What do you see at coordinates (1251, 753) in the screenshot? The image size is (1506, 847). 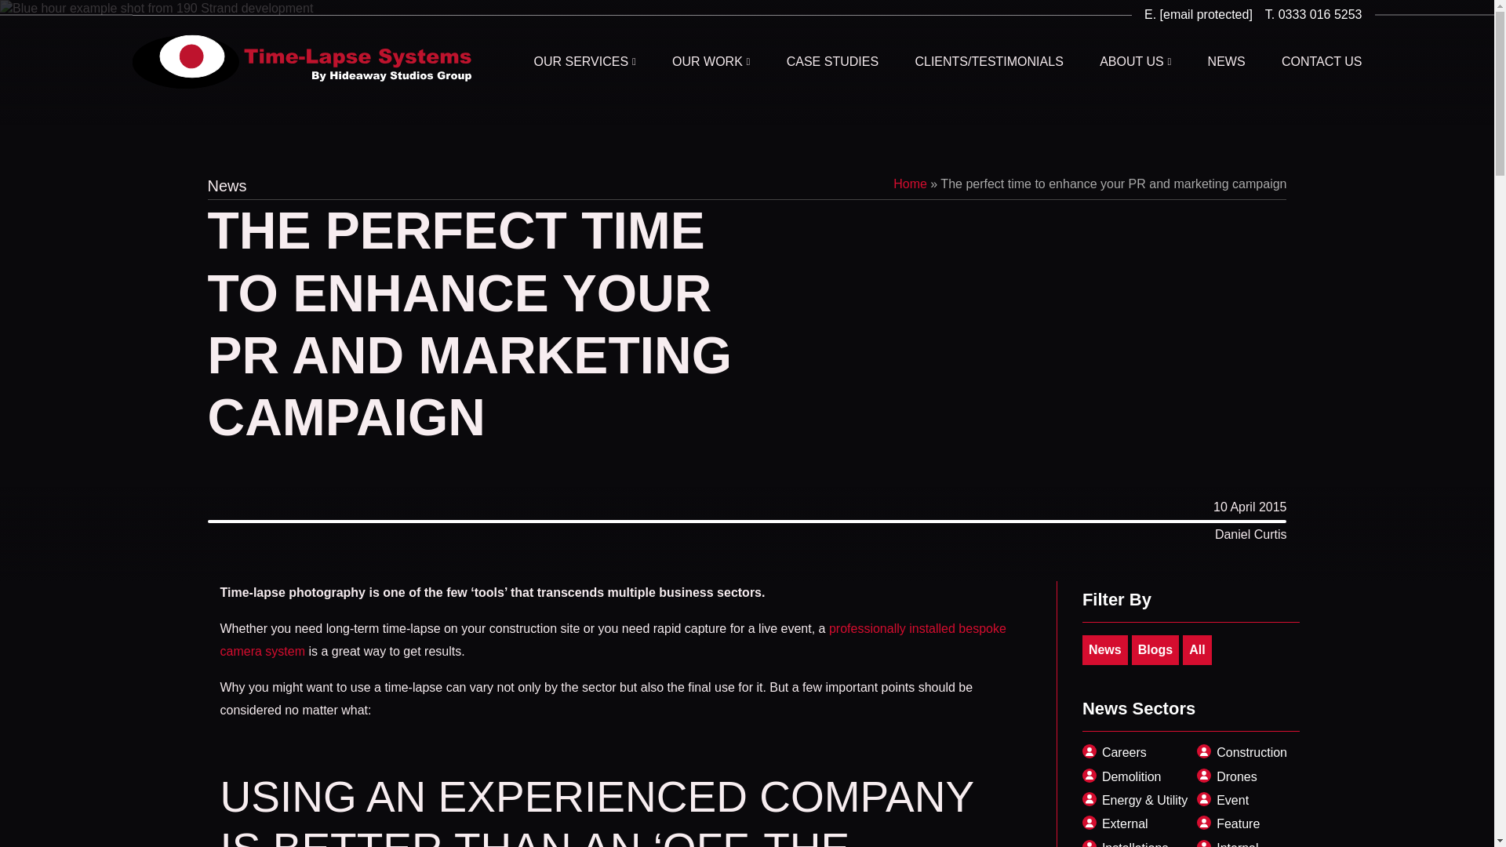 I see `Construction` at bounding box center [1251, 753].